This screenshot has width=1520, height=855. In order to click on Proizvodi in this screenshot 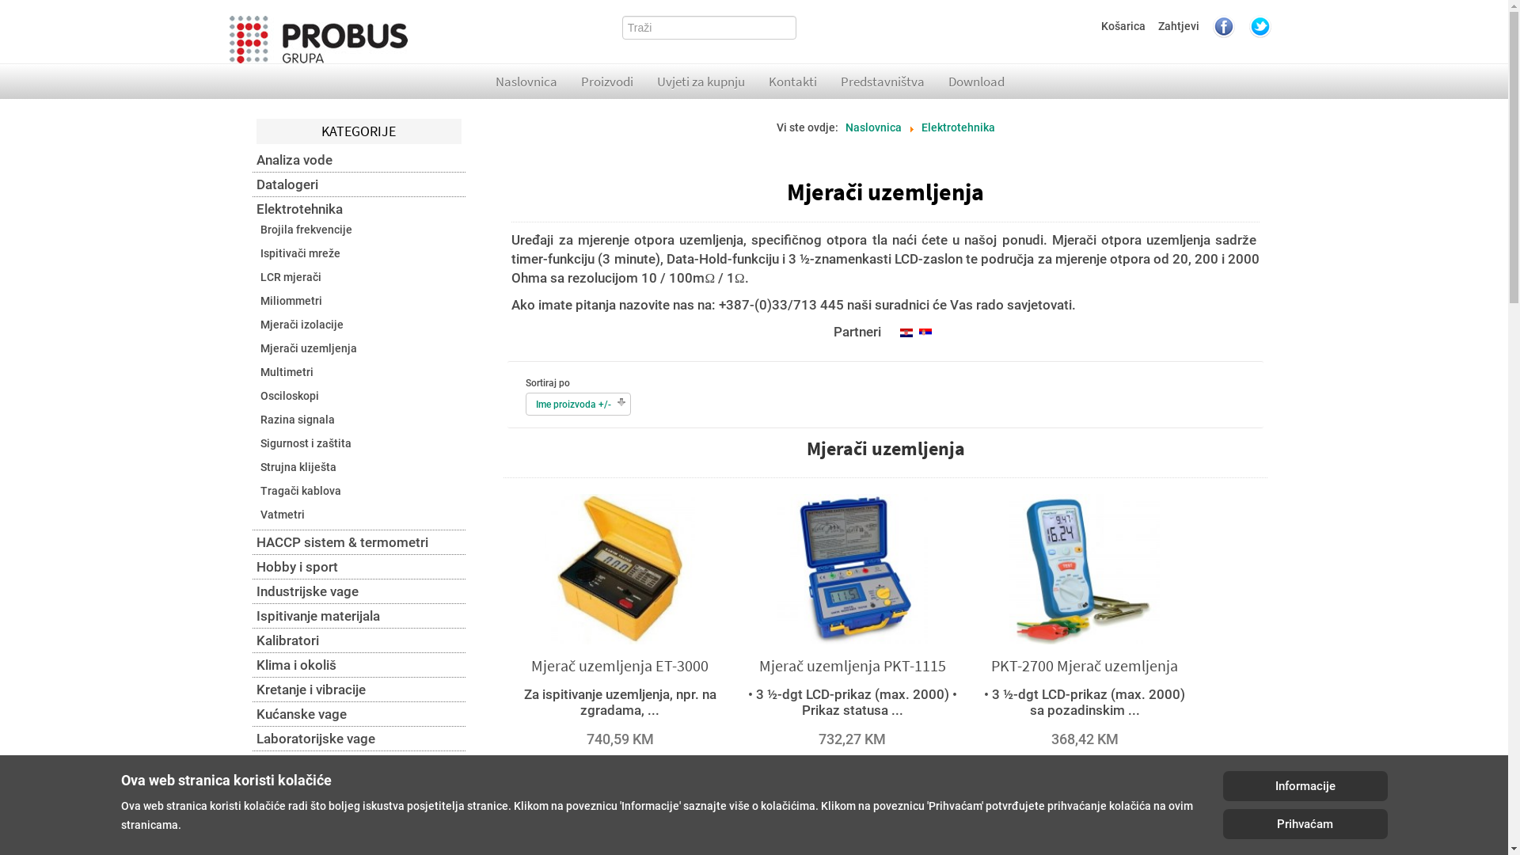, I will do `click(607, 82)`.